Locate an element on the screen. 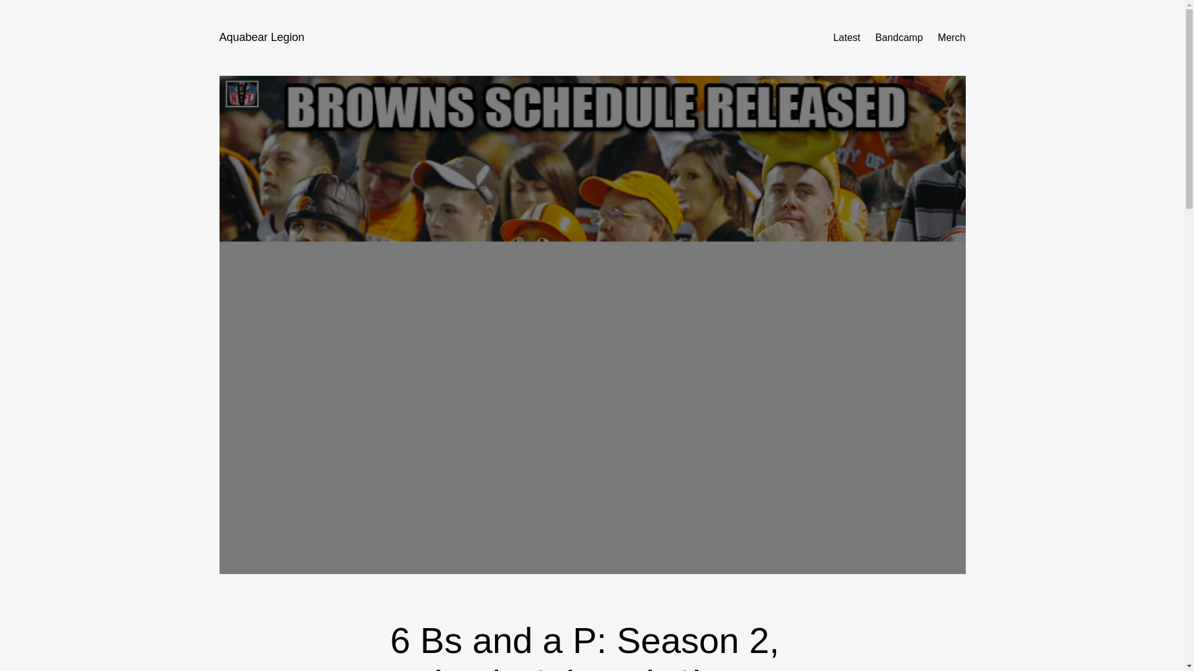  Latest is located at coordinates (847, 37).